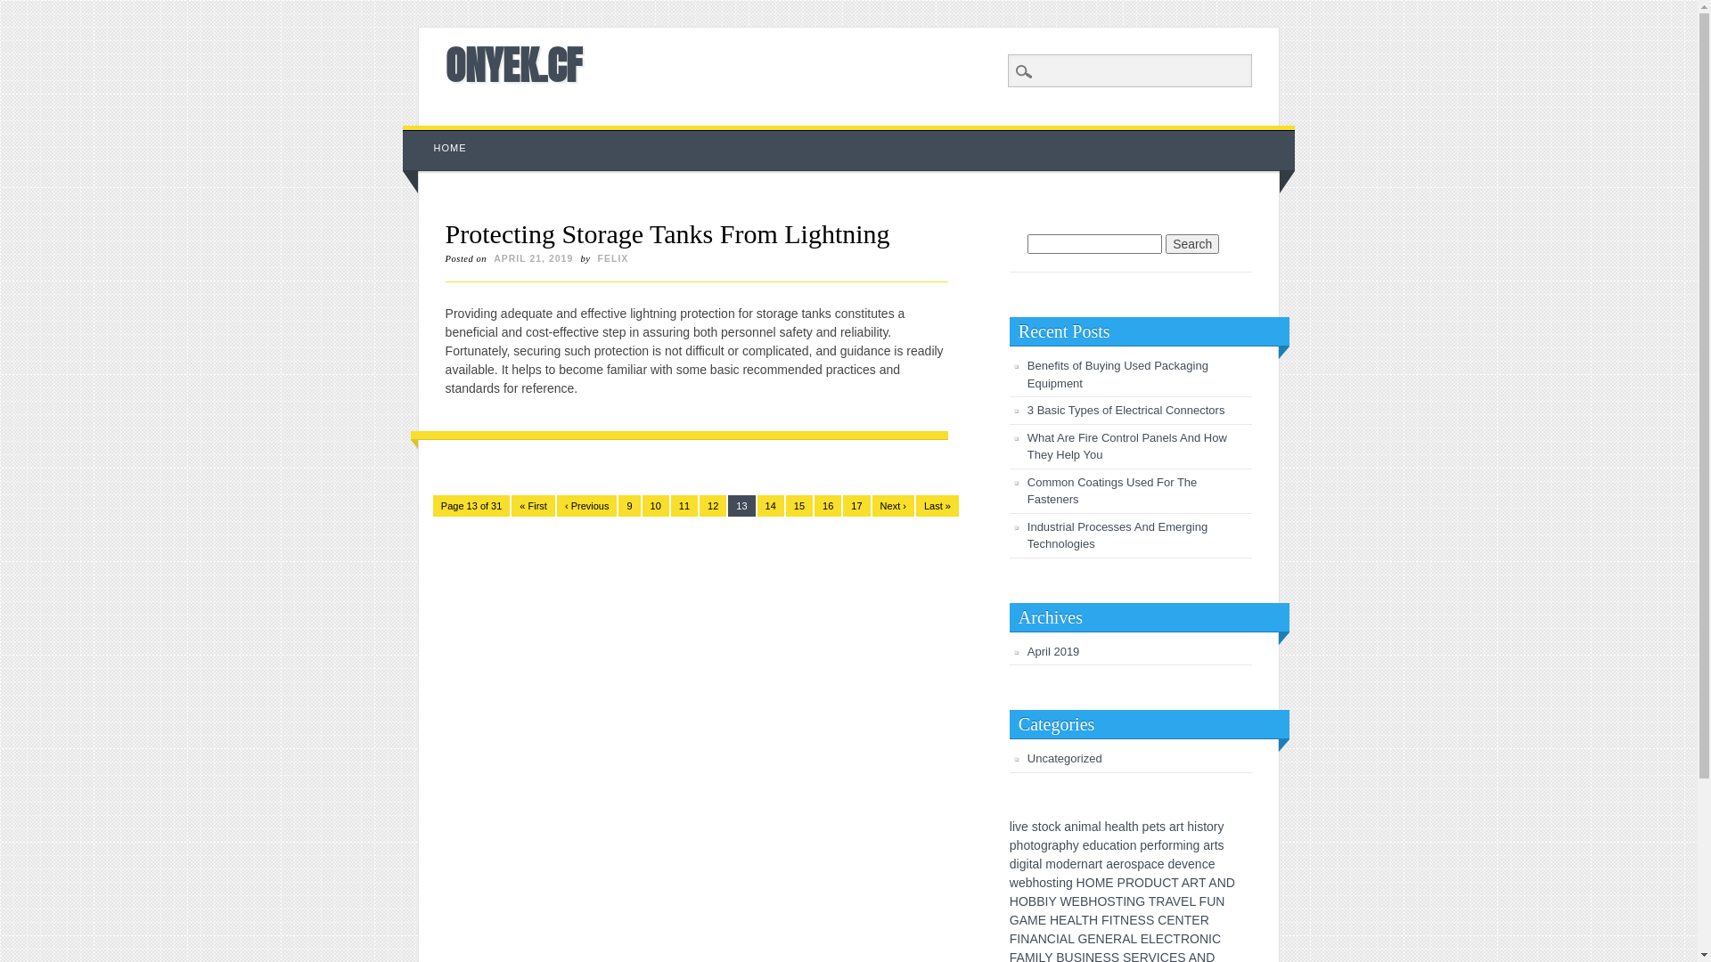  I want to click on P, so click(1121, 883).